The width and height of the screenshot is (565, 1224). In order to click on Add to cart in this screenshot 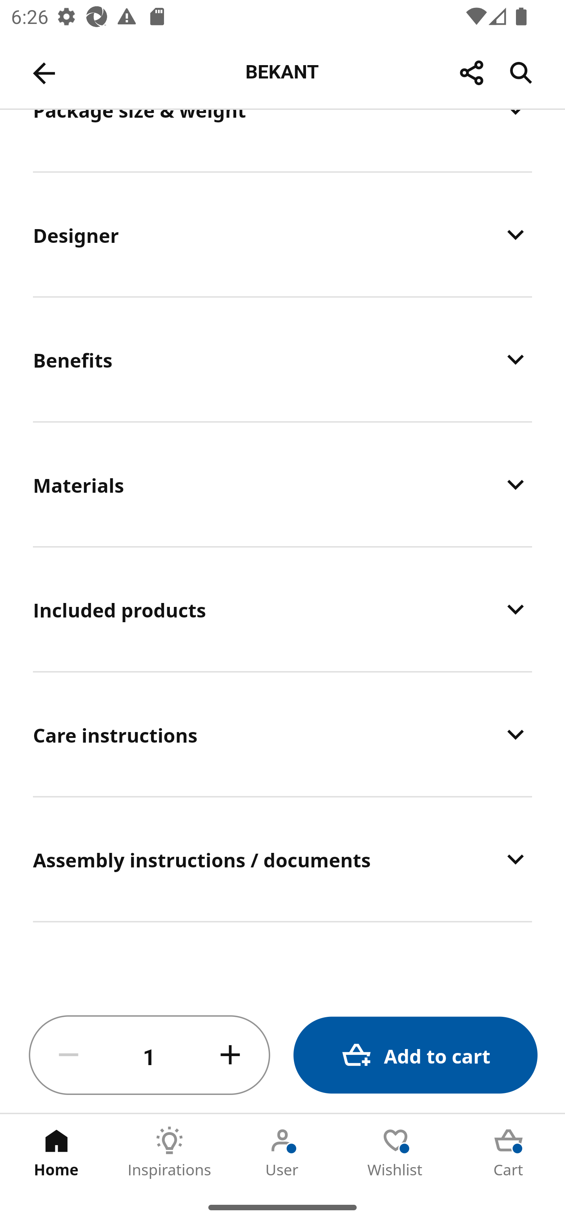, I will do `click(415, 1055)`.